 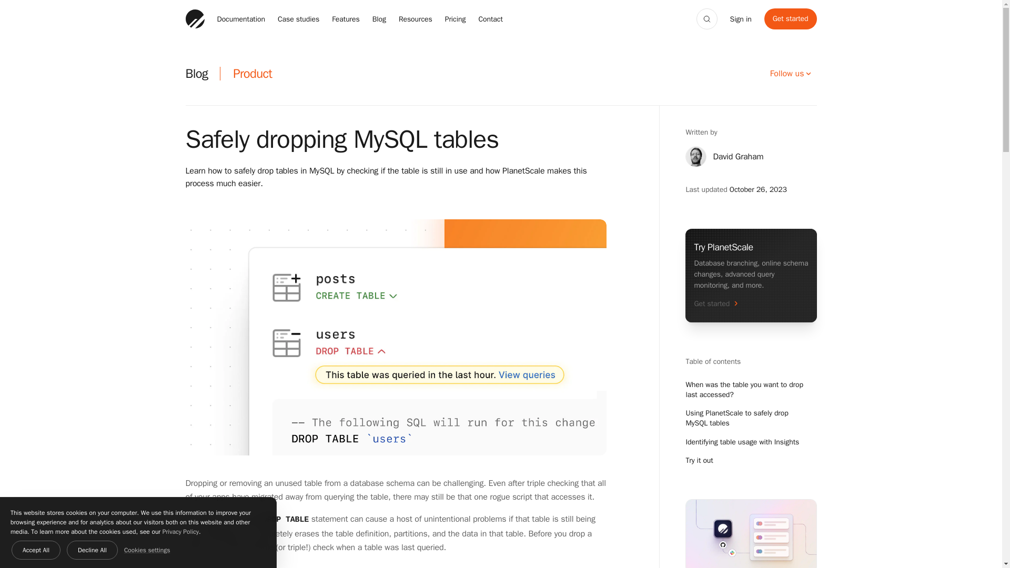 What do you see at coordinates (196, 74) in the screenshot?
I see `Blog` at bounding box center [196, 74].